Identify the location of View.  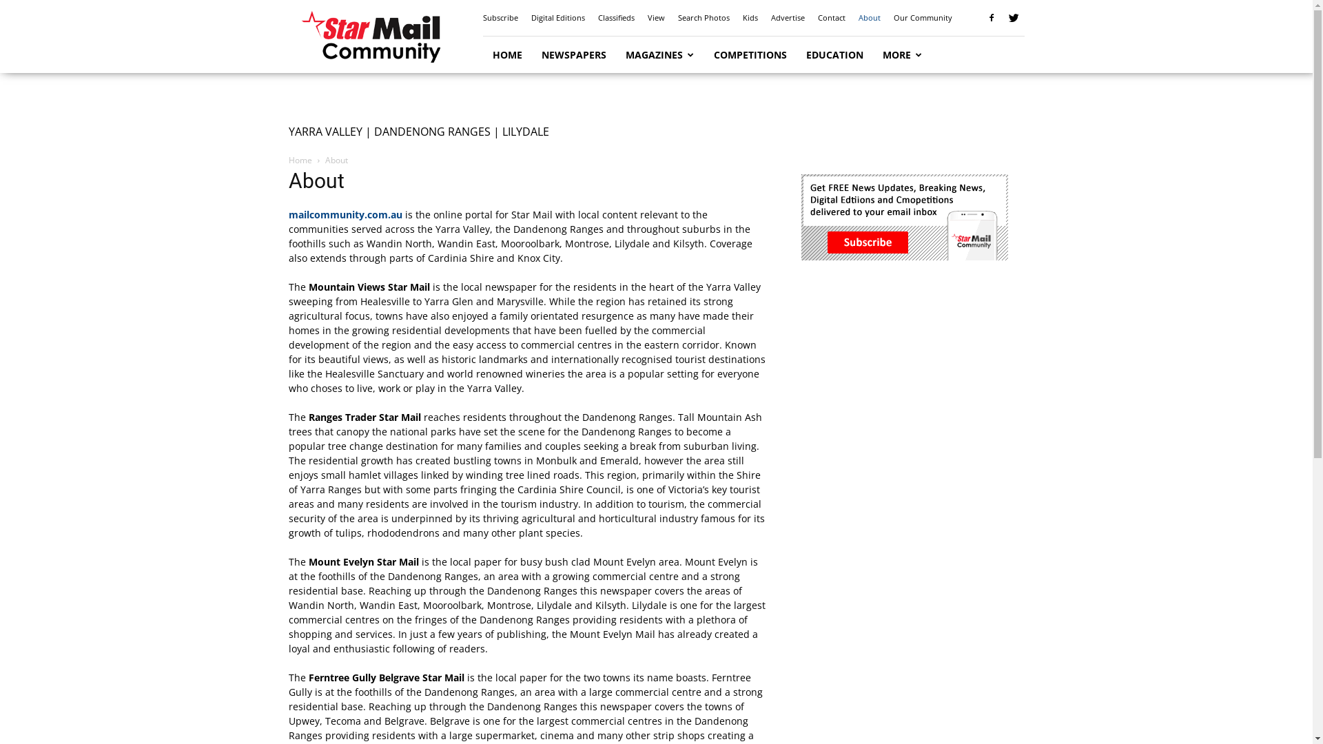
(656, 18).